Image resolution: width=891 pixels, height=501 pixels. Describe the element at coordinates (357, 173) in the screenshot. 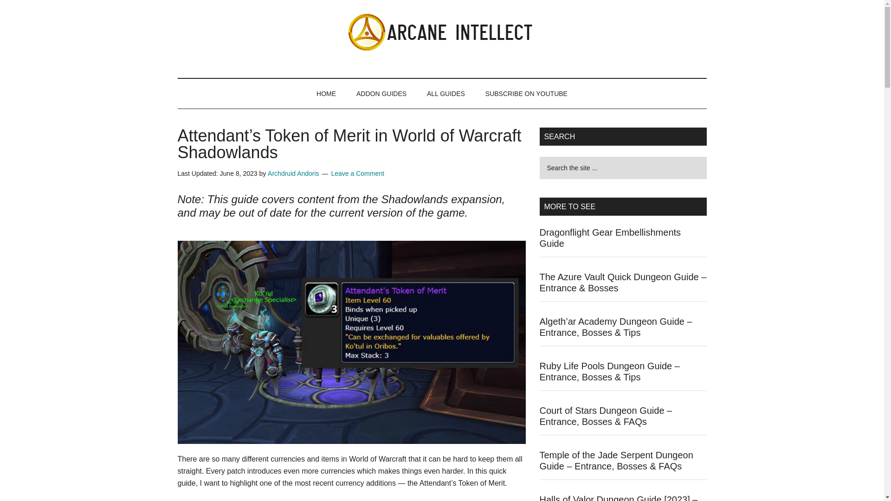

I see `Leave a Comment` at that location.